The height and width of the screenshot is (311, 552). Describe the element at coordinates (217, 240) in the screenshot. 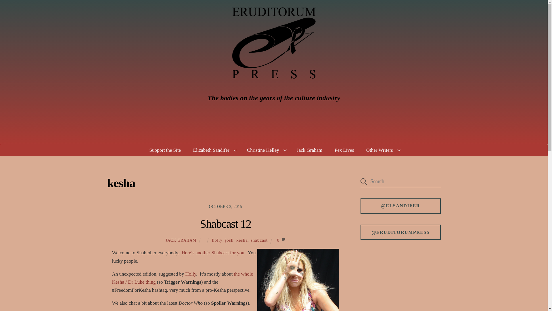

I see `holly` at that location.